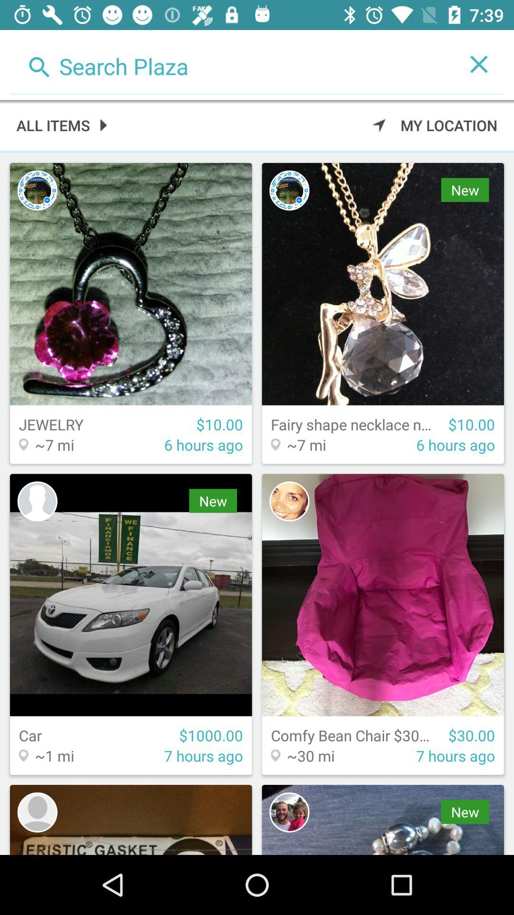 This screenshot has height=915, width=514. Describe the element at coordinates (37, 190) in the screenshot. I see `go to contact pic` at that location.